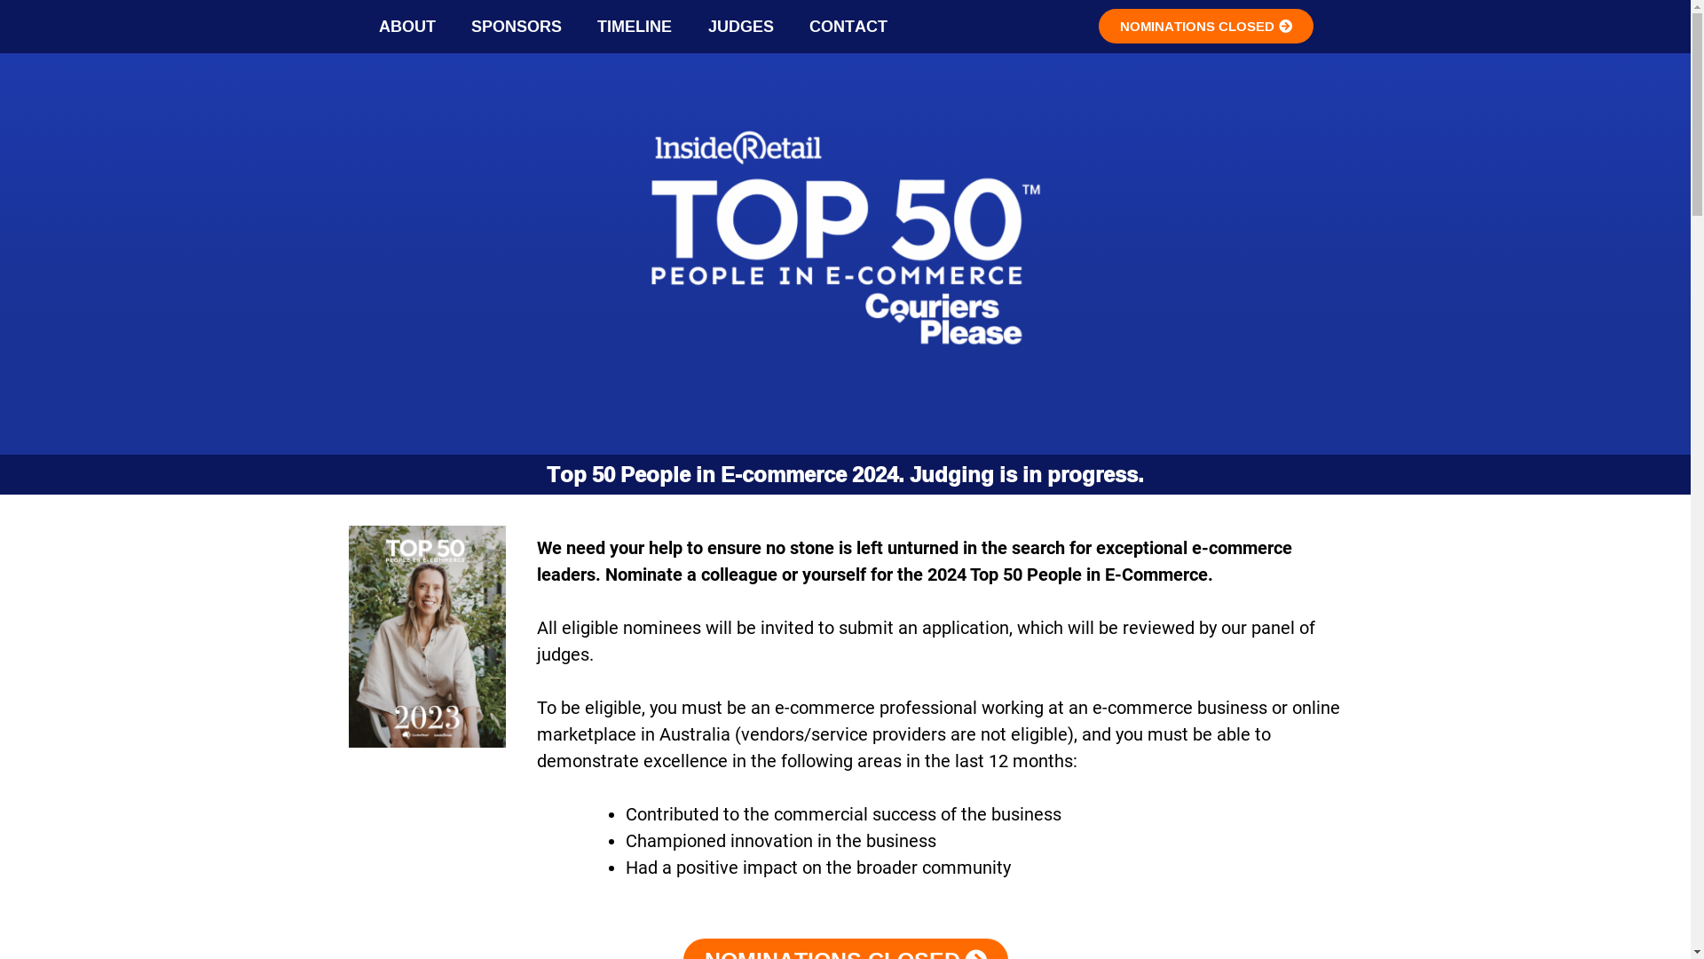 Image resolution: width=1704 pixels, height=959 pixels. I want to click on ABOUT, so click(406, 27).